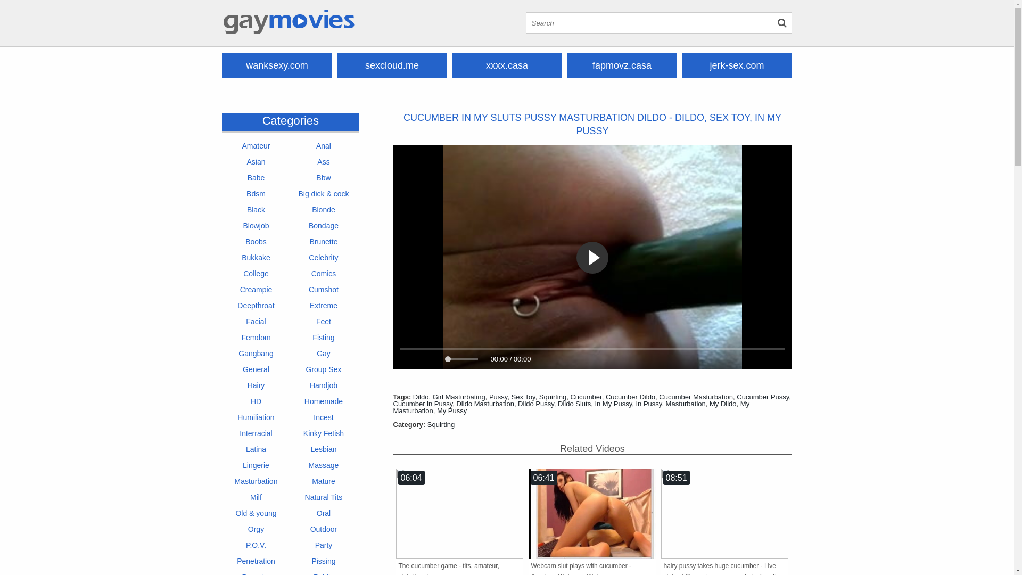 This screenshot has height=575, width=1022. I want to click on In My Pussy, so click(613, 404).